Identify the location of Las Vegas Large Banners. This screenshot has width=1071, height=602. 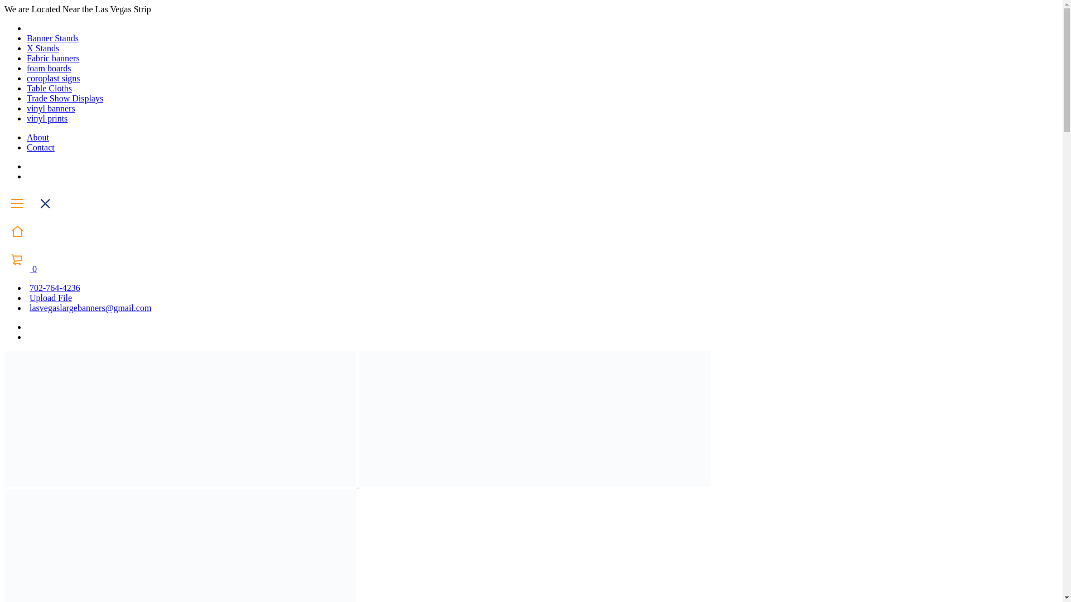
(180, 546).